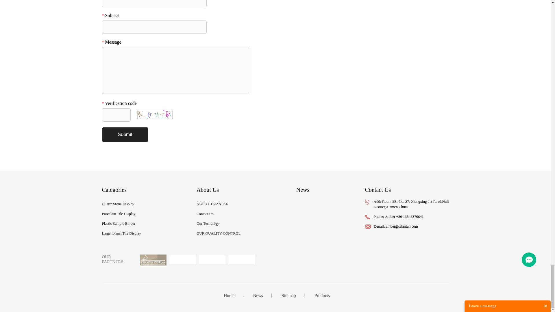 The height and width of the screenshot is (312, 555). I want to click on 04, so click(241, 259).